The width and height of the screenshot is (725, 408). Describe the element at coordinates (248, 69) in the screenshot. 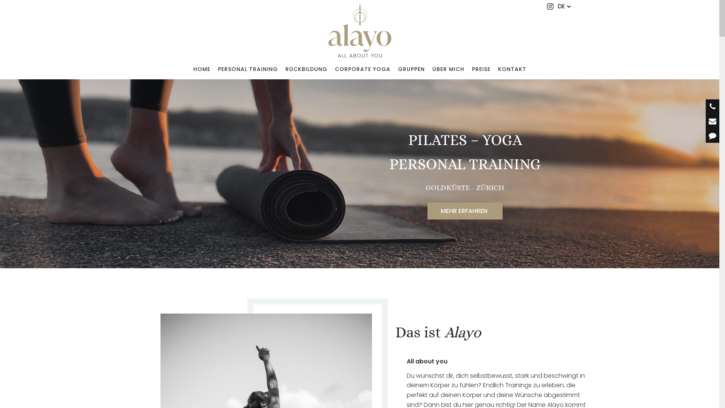

I see `PERSONAL TRAINING` at that location.